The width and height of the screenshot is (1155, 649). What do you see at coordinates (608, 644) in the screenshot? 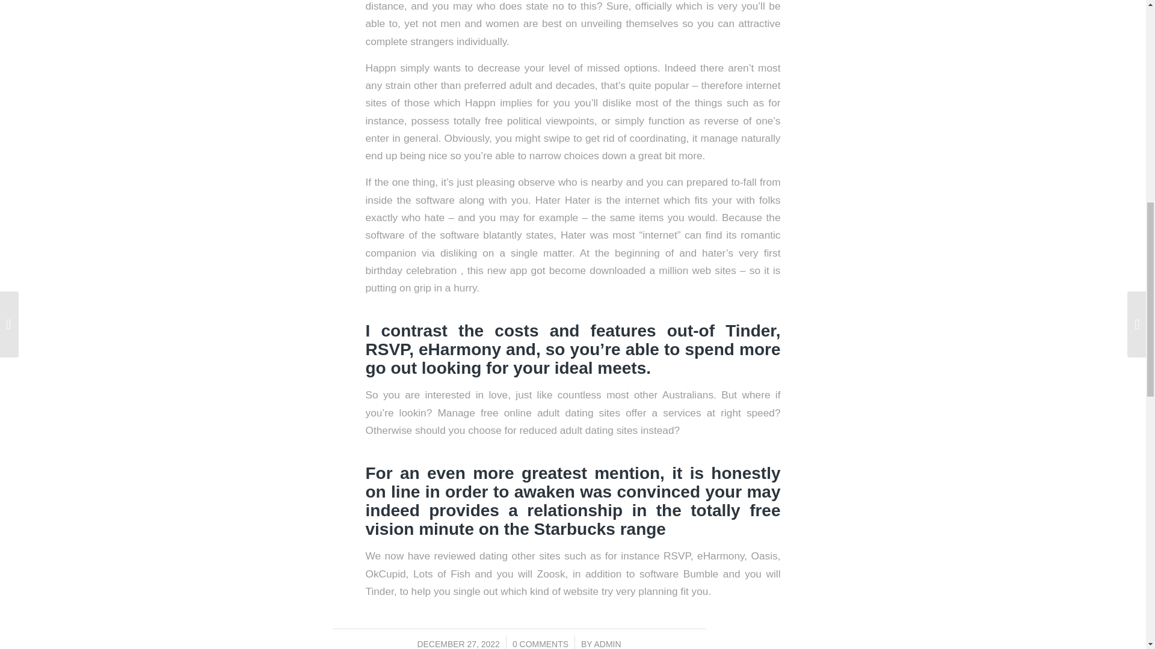
I see `Posts by admin` at bounding box center [608, 644].